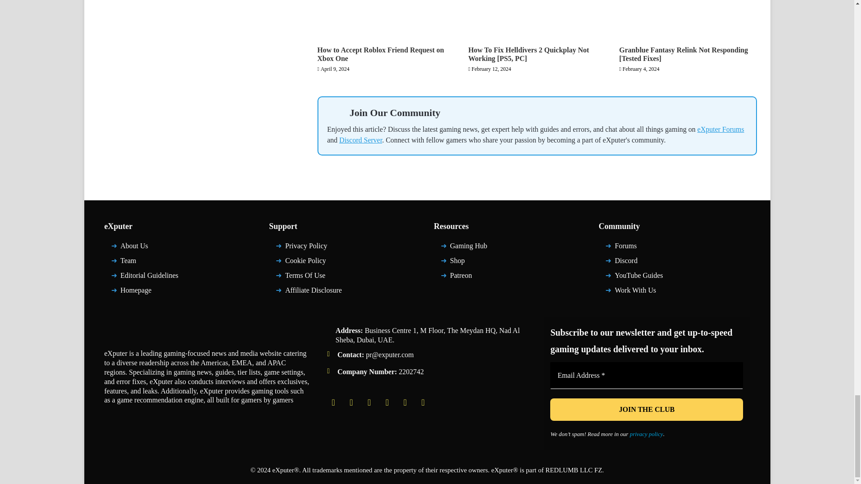 The width and height of the screenshot is (861, 484). I want to click on JOIN THE  CLUB, so click(646, 409).